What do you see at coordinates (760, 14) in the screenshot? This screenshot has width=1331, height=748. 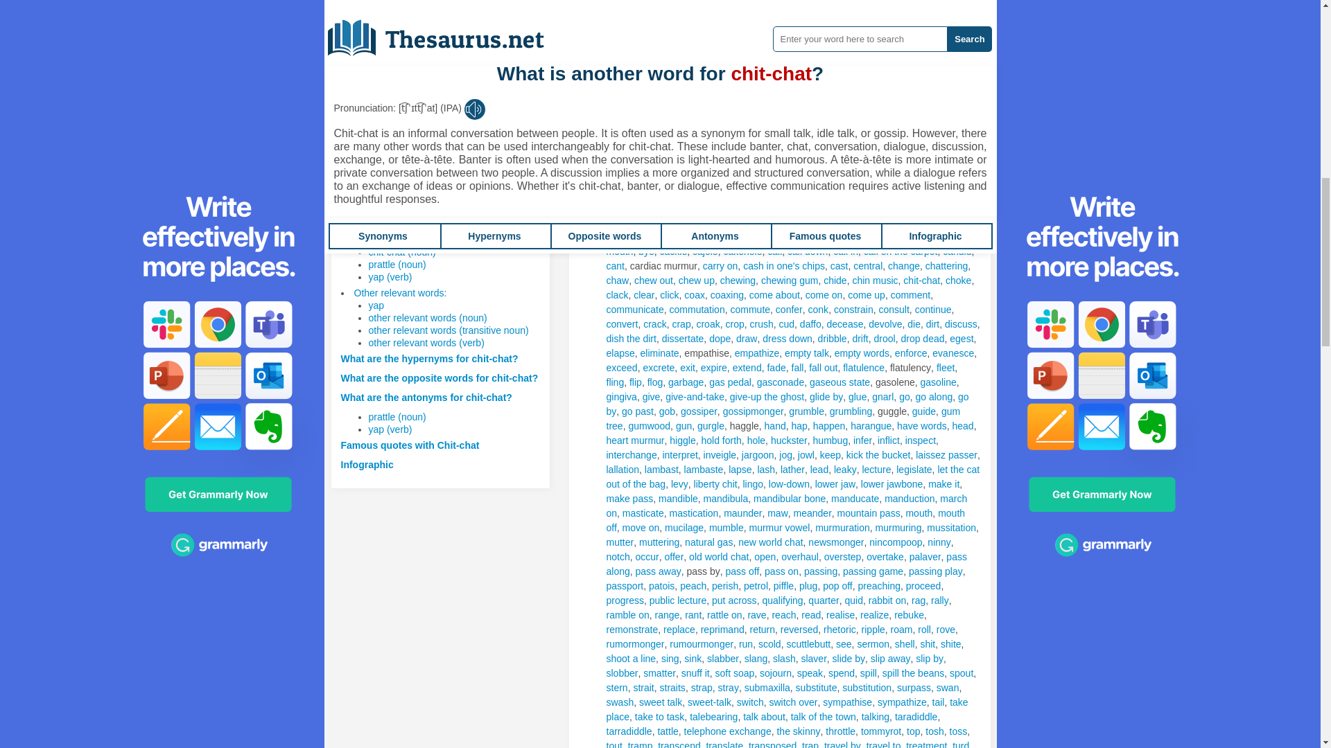 I see `cosy chat` at bounding box center [760, 14].